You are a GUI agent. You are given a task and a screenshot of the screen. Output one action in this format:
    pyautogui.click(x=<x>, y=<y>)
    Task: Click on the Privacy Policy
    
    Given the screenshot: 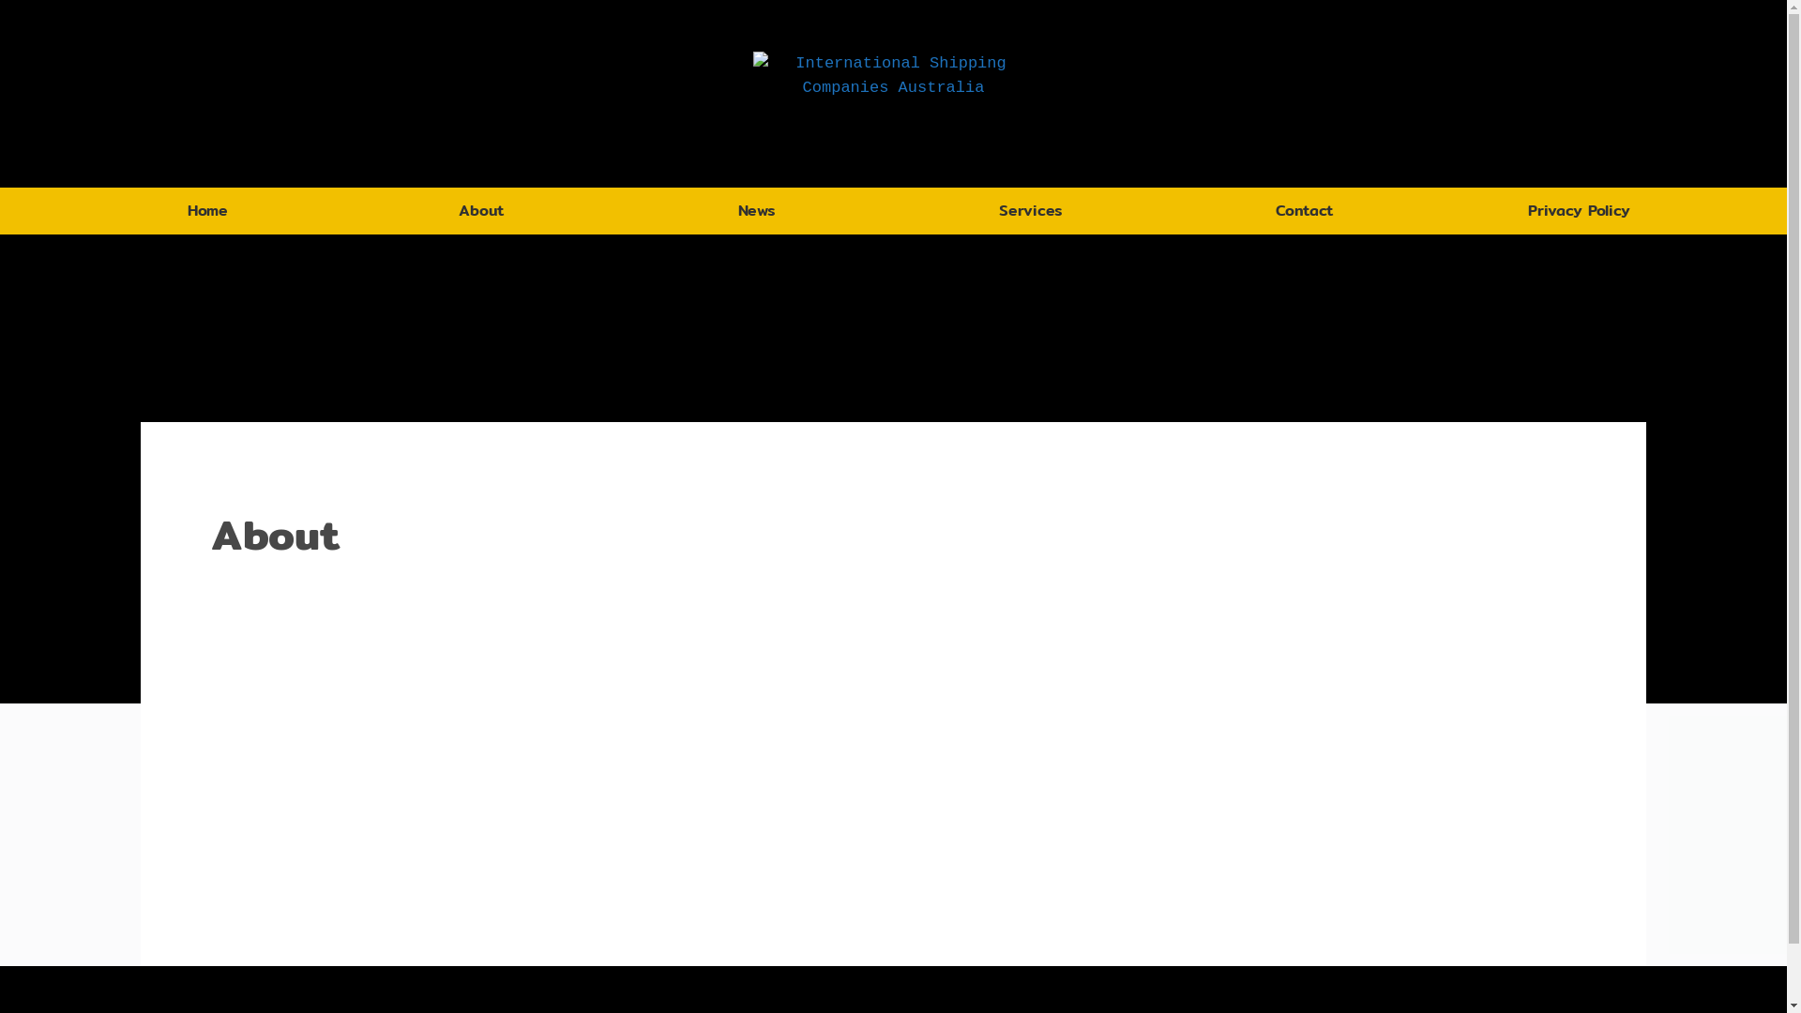 What is the action you would take?
    pyautogui.click(x=1580, y=210)
    